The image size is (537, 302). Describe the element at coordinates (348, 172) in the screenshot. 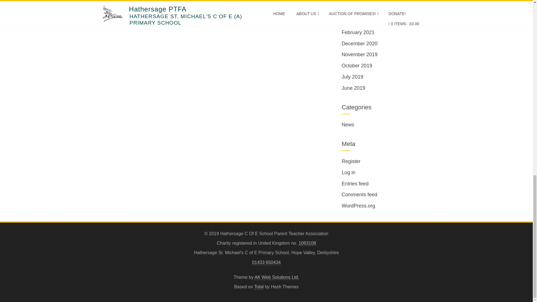

I see `Log in` at that location.